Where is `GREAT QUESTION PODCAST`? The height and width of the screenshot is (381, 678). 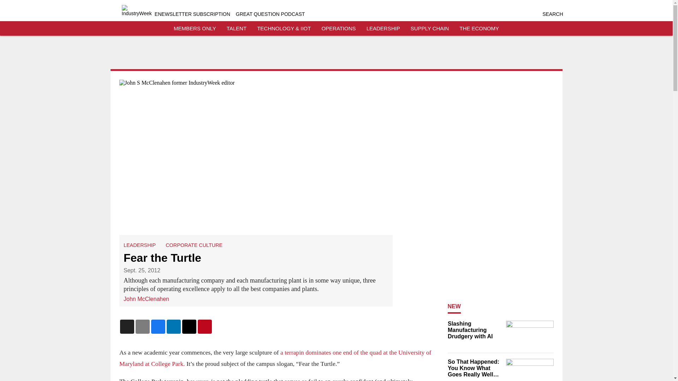
GREAT QUESTION PODCAST is located at coordinates (270, 14).